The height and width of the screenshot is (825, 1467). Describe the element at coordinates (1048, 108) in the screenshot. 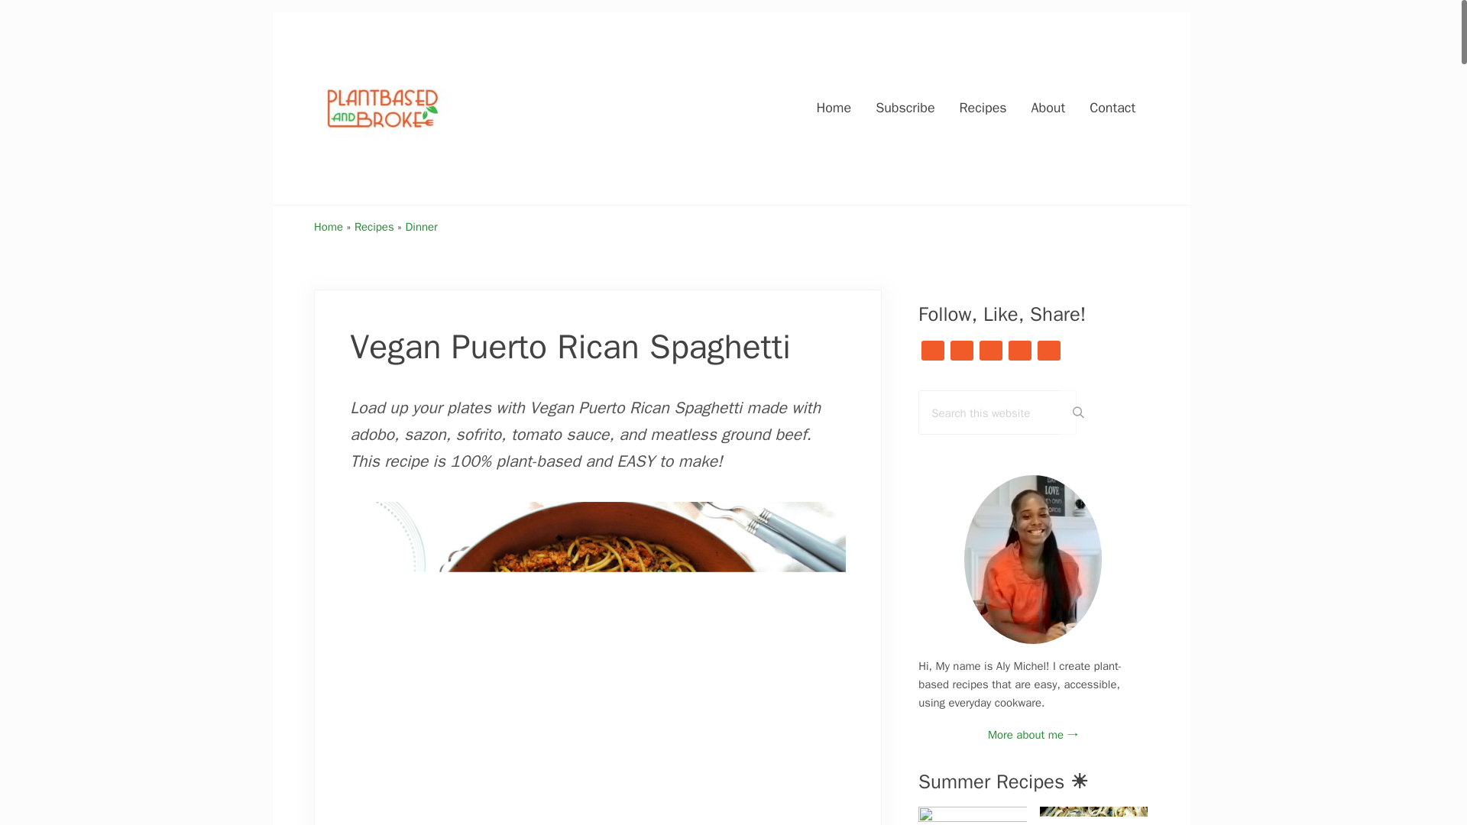

I see `About` at that location.